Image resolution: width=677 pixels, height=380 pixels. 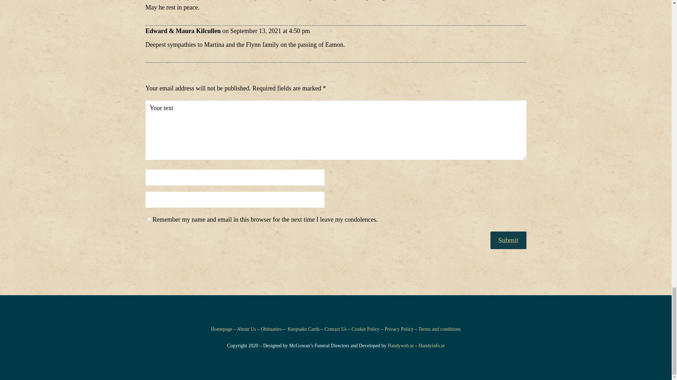 What do you see at coordinates (221, 329) in the screenshot?
I see `Homepage` at bounding box center [221, 329].